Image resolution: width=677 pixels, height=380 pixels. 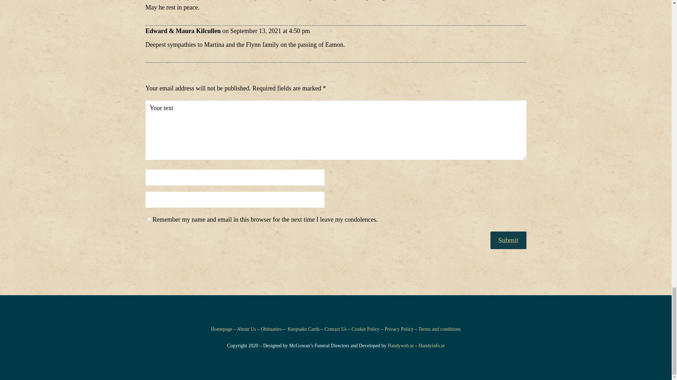 What do you see at coordinates (221, 329) in the screenshot?
I see `Homepage` at bounding box center [221, 329].